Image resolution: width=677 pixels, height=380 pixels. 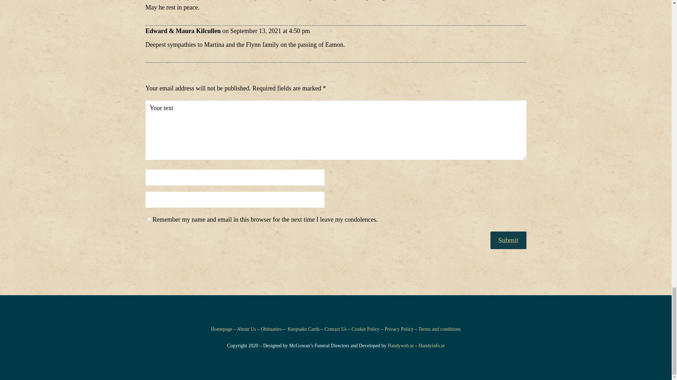 What do you see at coordinates (221, 329) in the screenshot?
I see `Homepage` at bounding box center [221, 329].